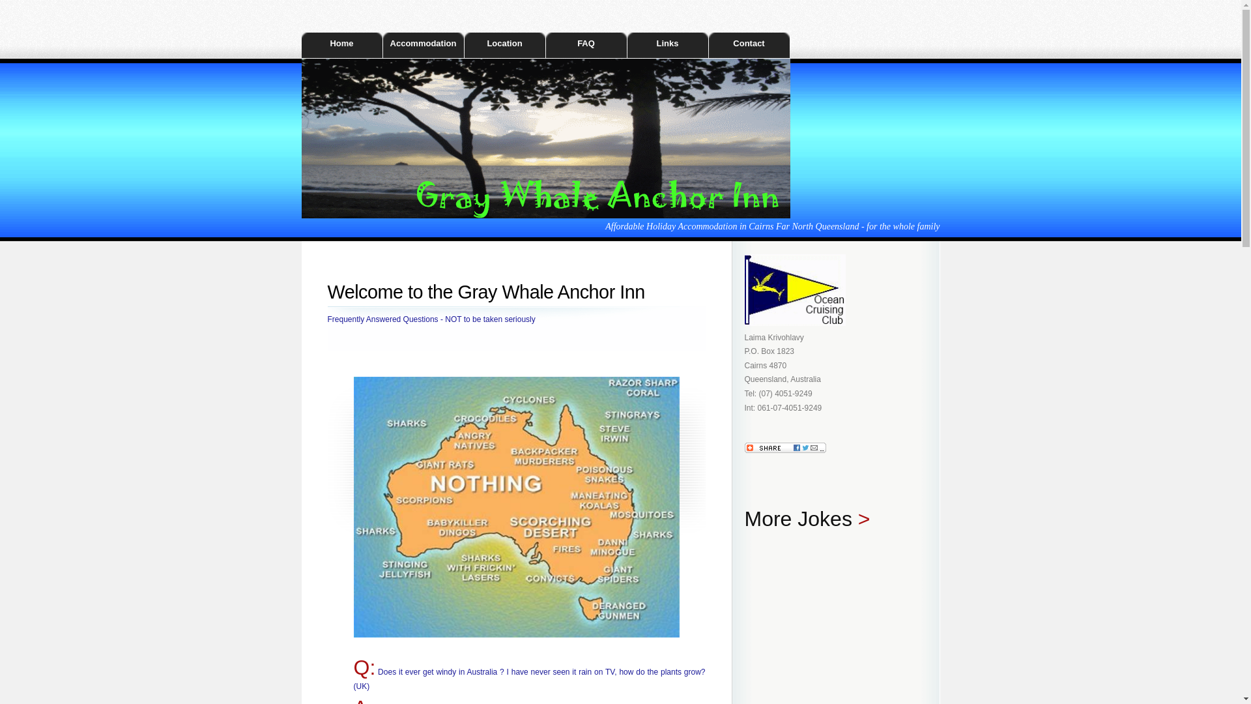 Image resolution: width=1251 pixels, height=704 pixels. Describe the element at coordinates (667, 46) in the screenshot. I see `Links` at that location.